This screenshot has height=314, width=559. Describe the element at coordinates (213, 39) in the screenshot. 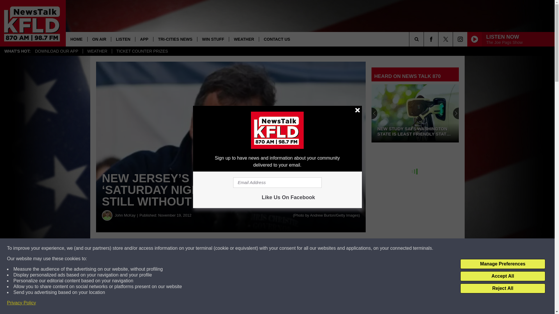

I see `WIN STUFF` at that location.